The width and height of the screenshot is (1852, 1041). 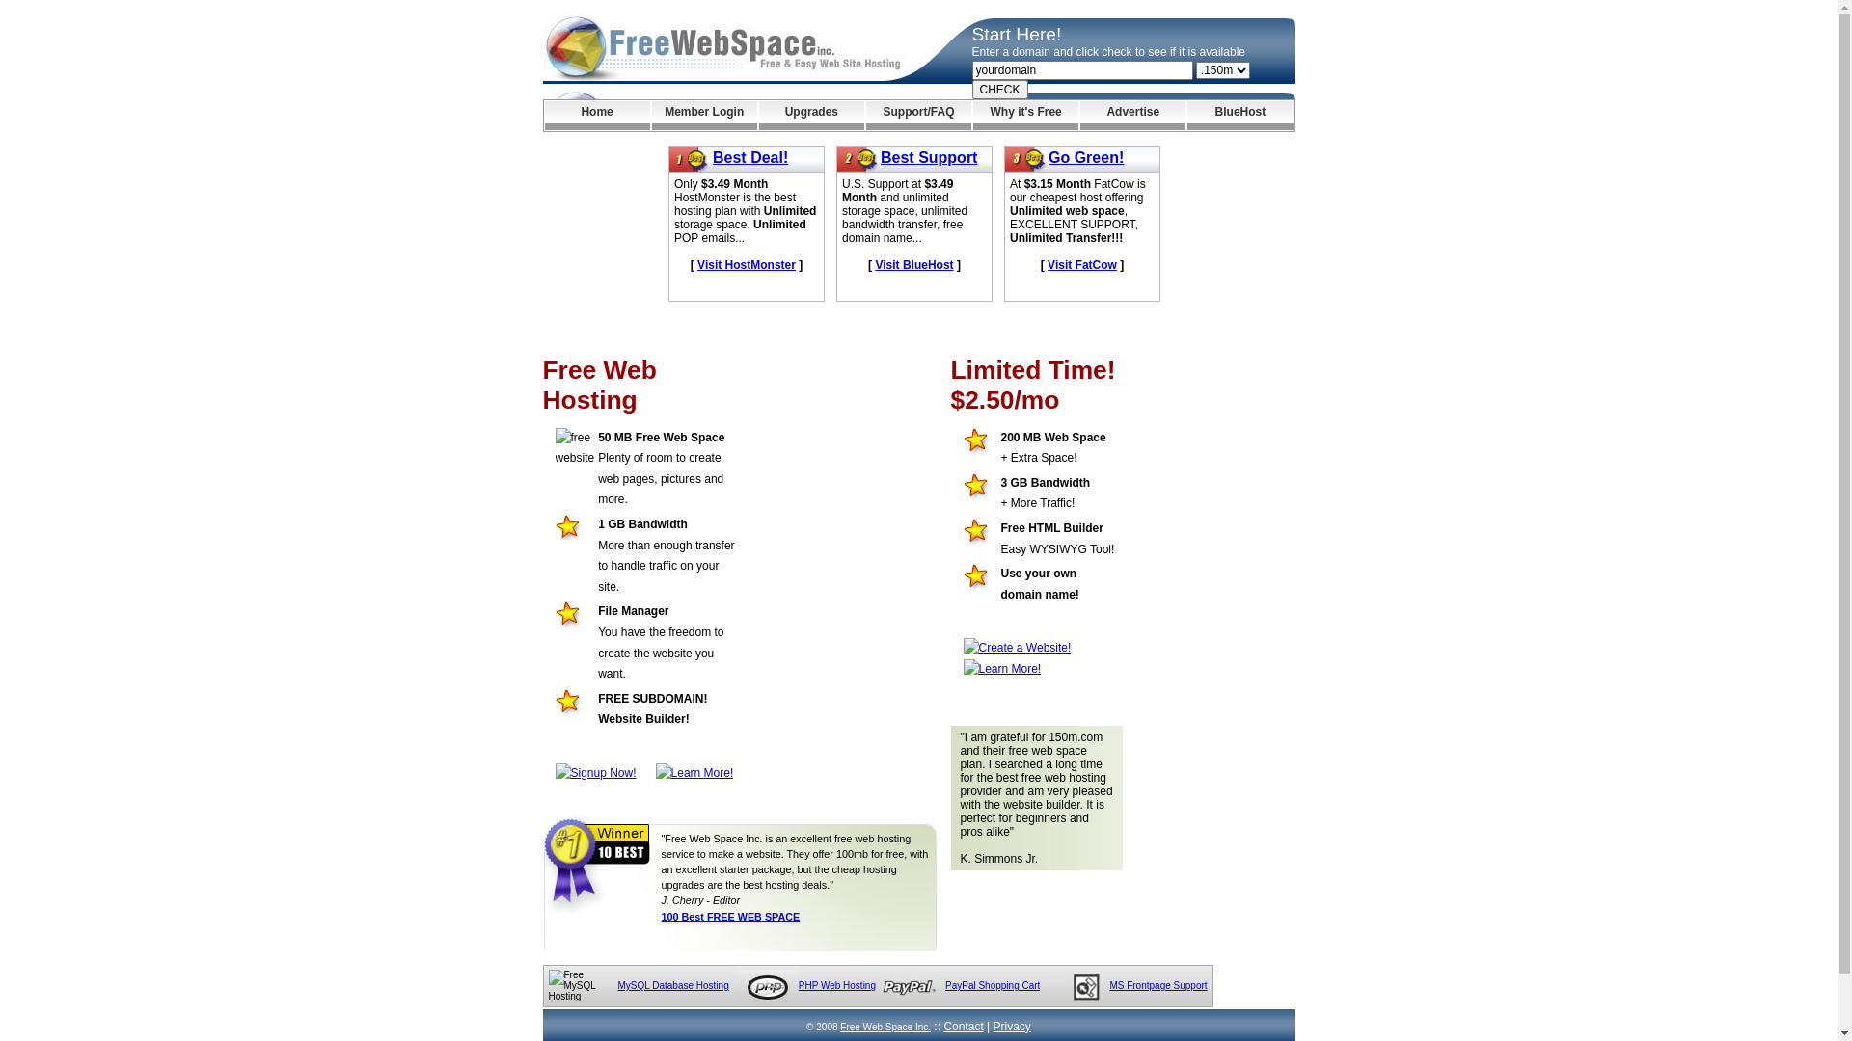 I want to click on Support/FAQ, so click(x=918, y=116).